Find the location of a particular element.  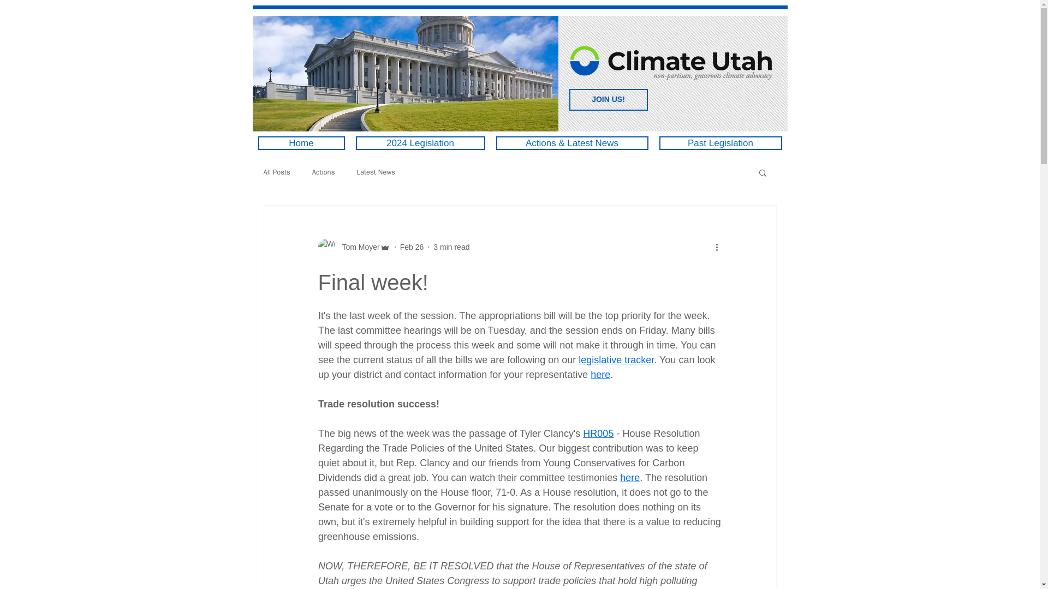

Past Legislation is located at coordinates (720, 143).